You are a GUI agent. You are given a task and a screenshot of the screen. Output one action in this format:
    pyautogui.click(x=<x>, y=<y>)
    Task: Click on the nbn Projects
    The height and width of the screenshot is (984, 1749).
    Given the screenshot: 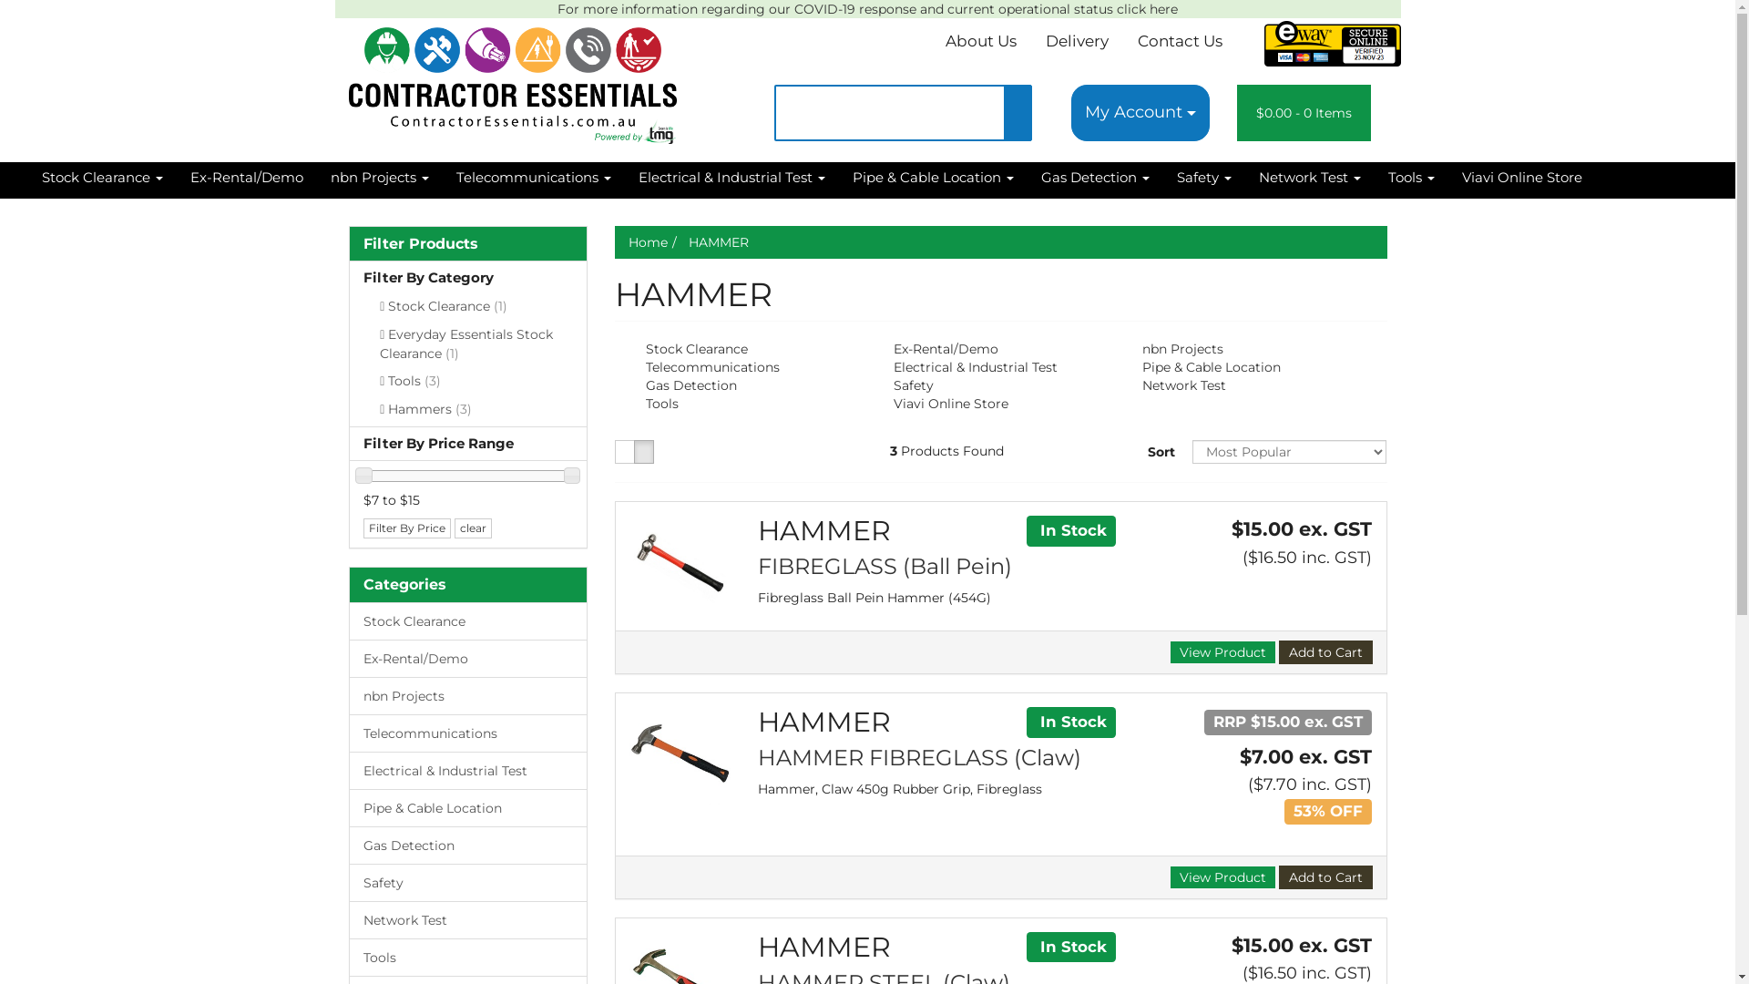 What is the action you would take?
    pyautogui.click(x=1181, y=348)
    